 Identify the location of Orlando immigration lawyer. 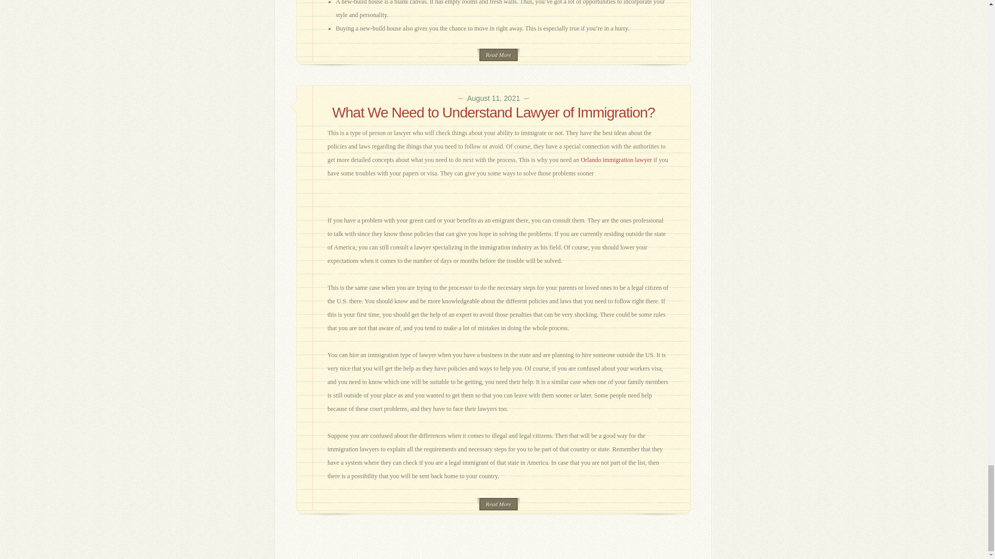
(616, 160).